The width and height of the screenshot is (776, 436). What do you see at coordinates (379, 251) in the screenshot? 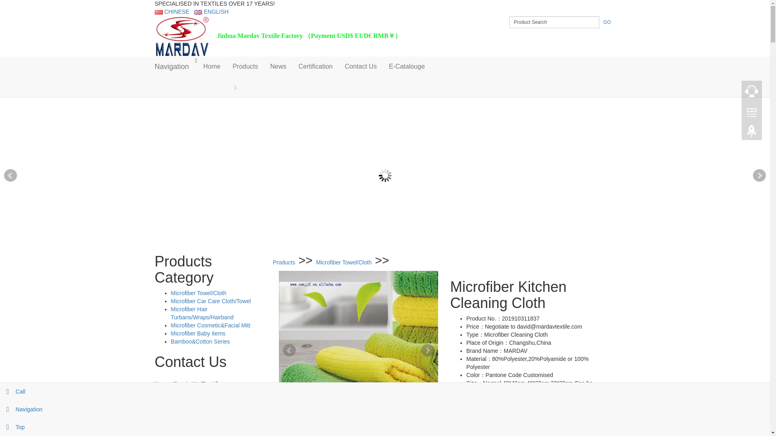
I see `1` at bounding box center [379, 251].